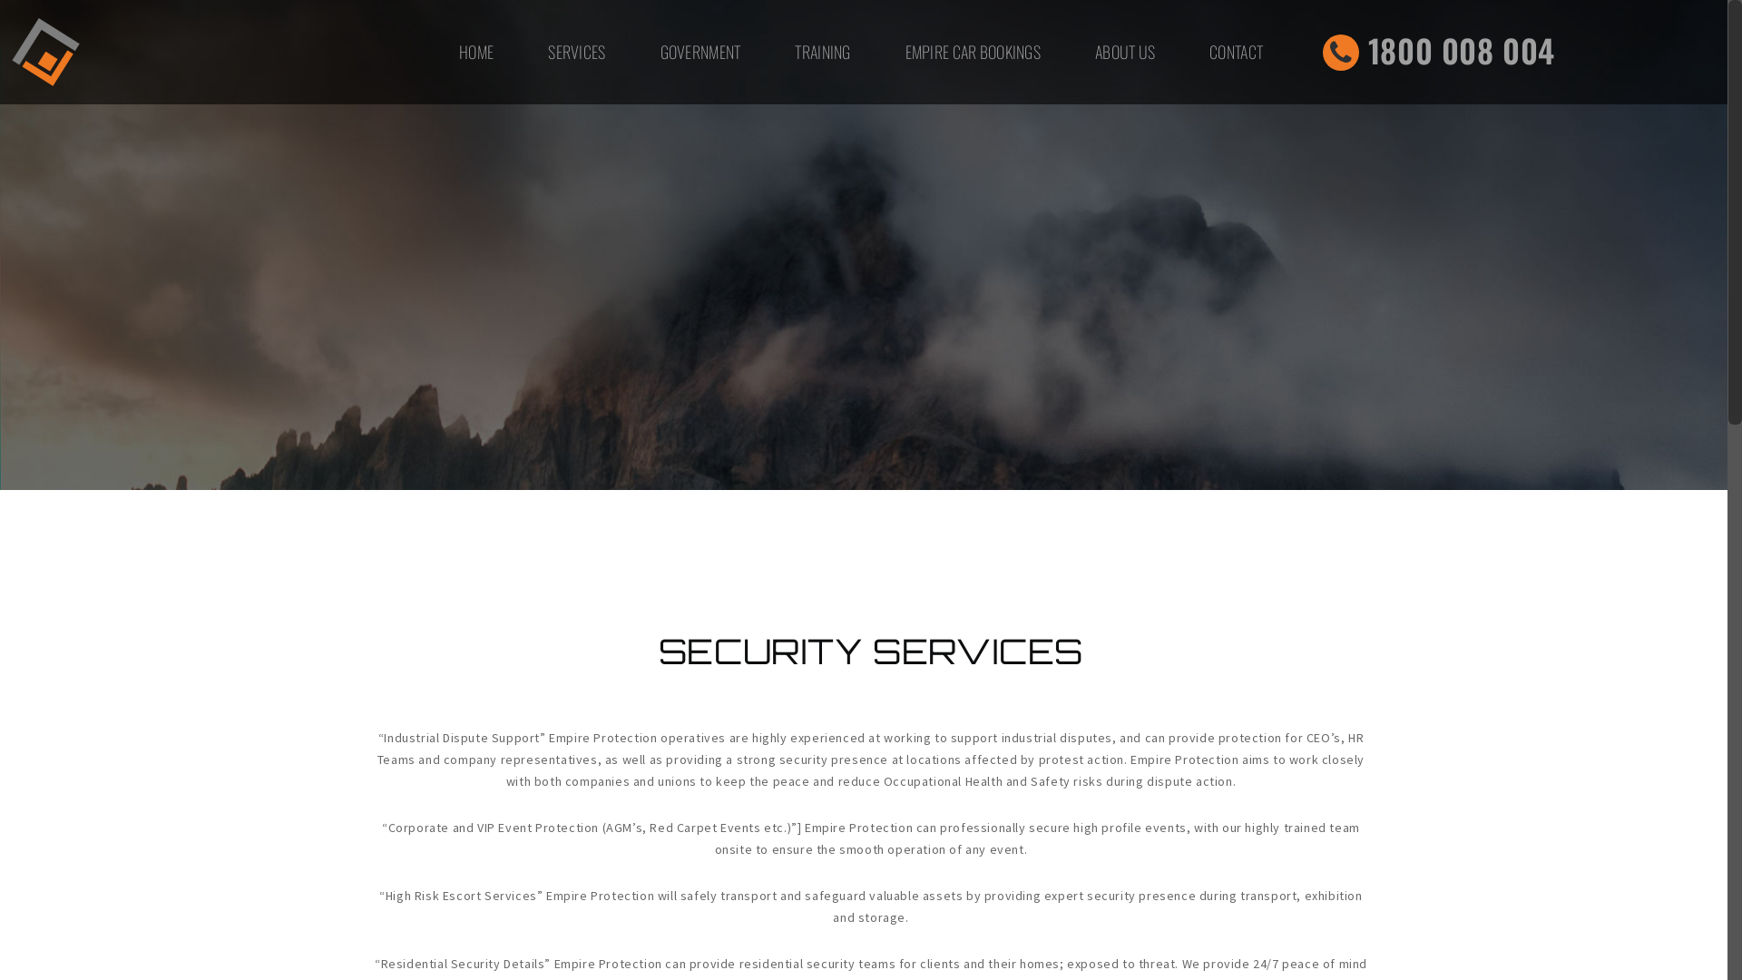  What do you see at coordinates (476, 53) in the screenshot?
I see `HOME` at bounding box center [476, 53].